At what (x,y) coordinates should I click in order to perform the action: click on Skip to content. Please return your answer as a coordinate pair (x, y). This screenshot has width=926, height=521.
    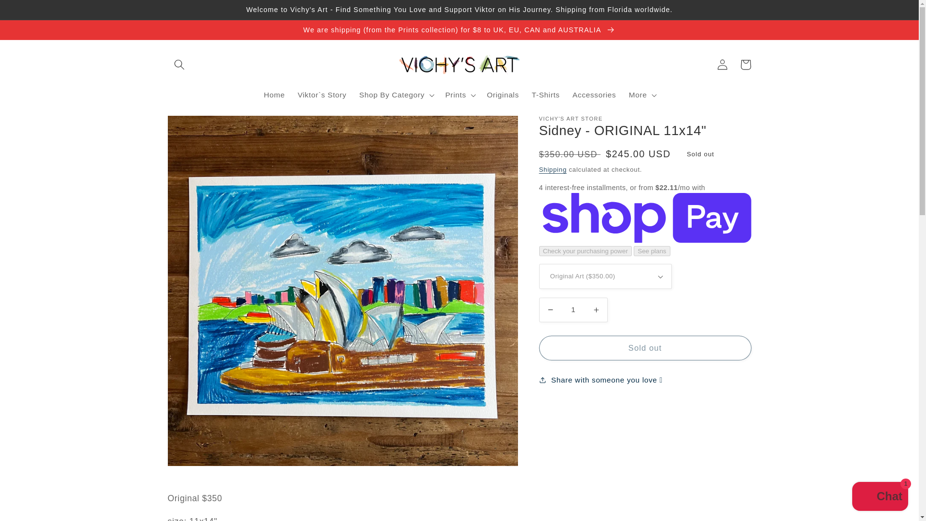
    Looking at the image, I should click on (32, 12).